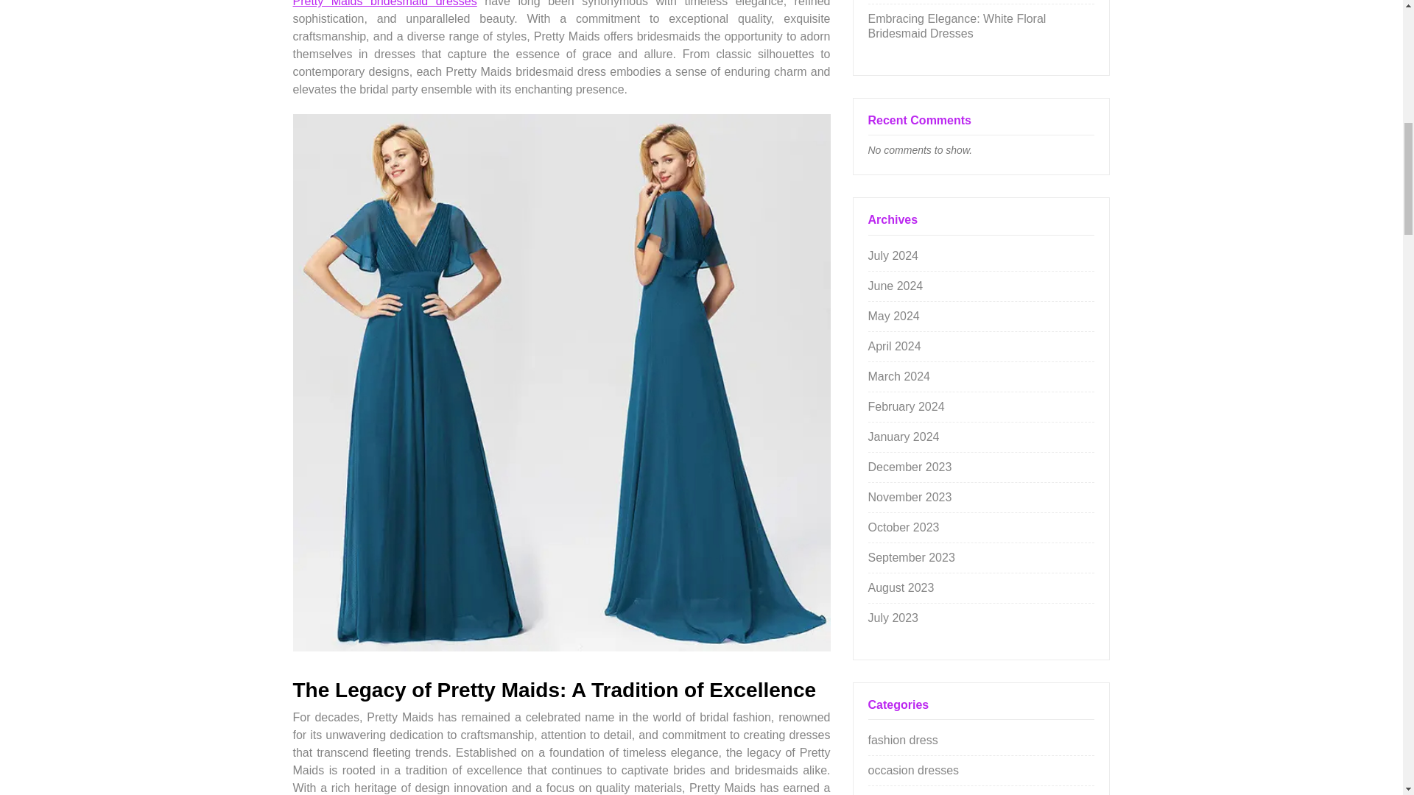 Image resolution: width=1414 pixels, height=795 pixels. What do you see at coordinates (893, 317) in the screenshot?
I see `May 2024` at bounding box center [893, 317].